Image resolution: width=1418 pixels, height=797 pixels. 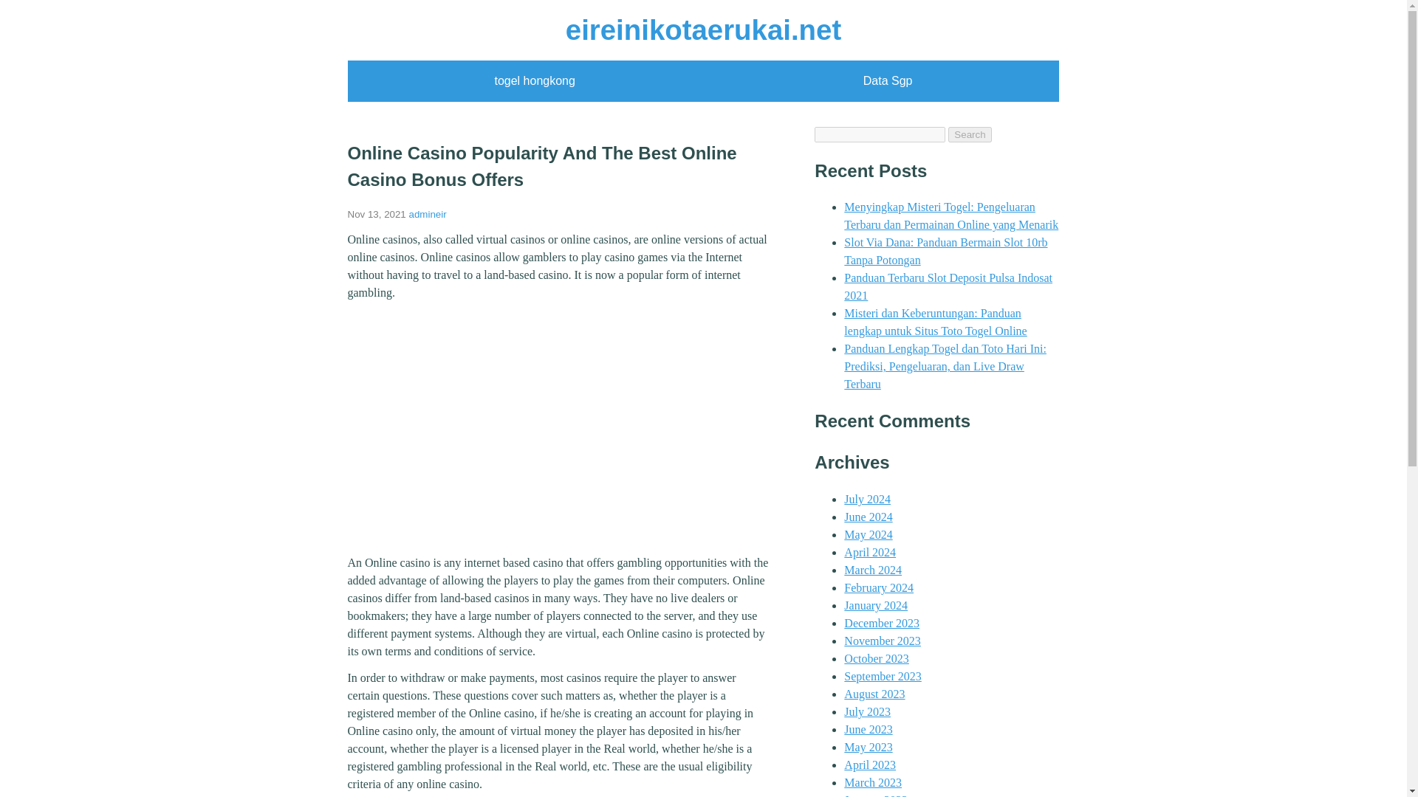 I want to click on July 2023, so click(x=867, y=711).